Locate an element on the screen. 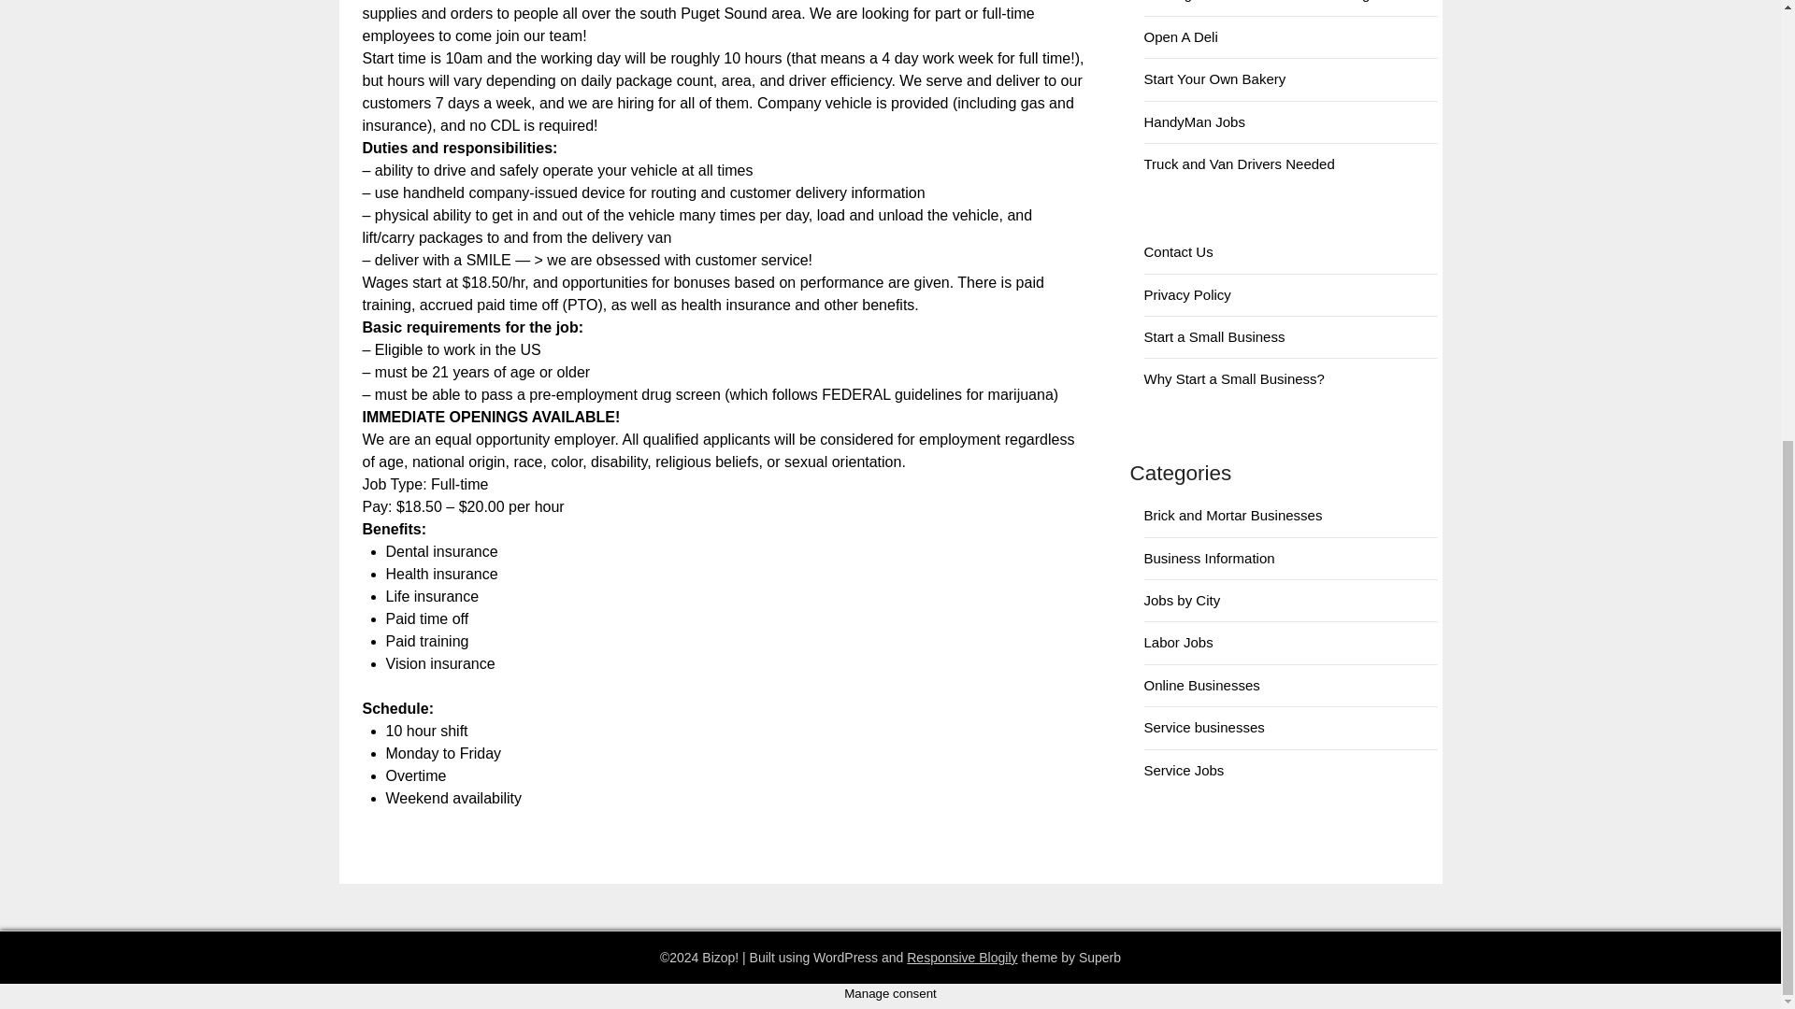  Online Businesses is located at coordinates (1202, 684).